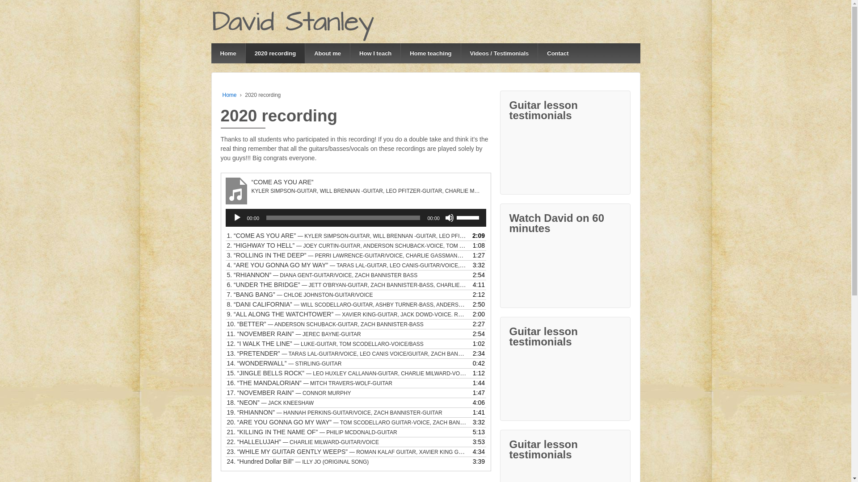  What do you see at coordinates (450, 218) in the screenshot?
I see `Mute` at bounding box center [450, 218].